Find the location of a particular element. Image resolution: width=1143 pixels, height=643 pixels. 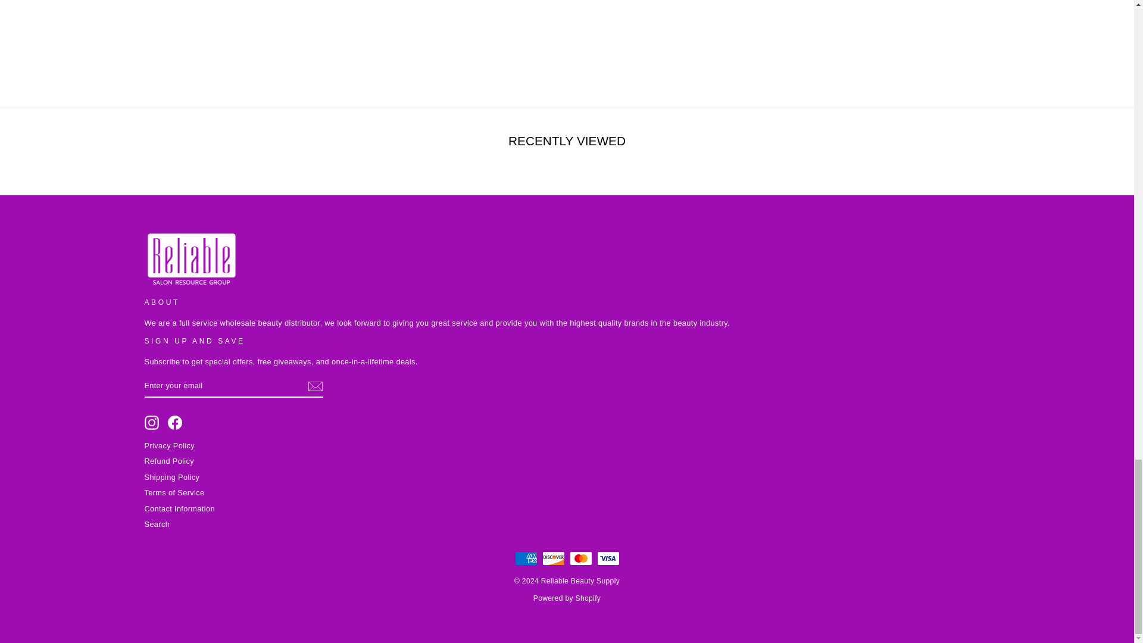

Mastercard is located at coordinates (580, 557).